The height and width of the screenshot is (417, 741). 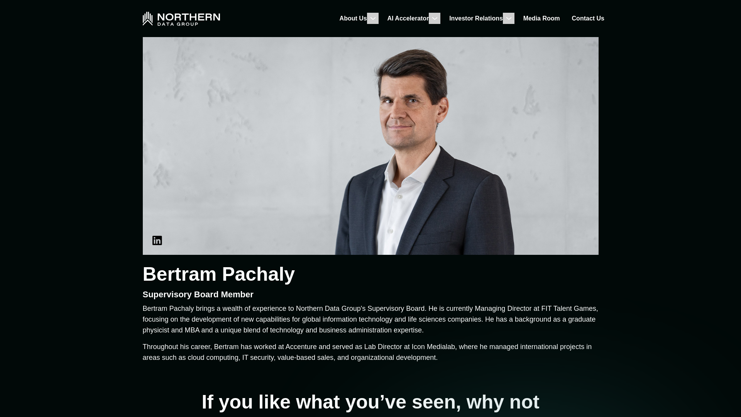 I want to click on Show submenu for Investor Relations, so click(x=509, y=18).